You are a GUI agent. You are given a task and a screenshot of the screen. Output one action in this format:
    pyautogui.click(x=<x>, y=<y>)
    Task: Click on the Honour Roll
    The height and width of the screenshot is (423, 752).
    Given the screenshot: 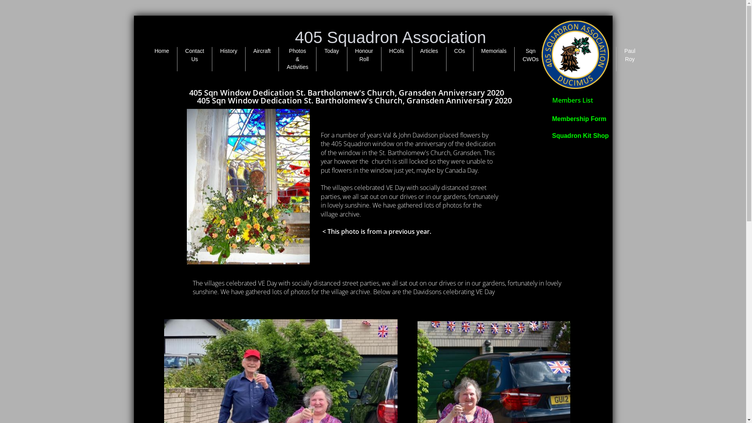 What is the action you would take?
    pyautogui.click(x=364, y=55)
    